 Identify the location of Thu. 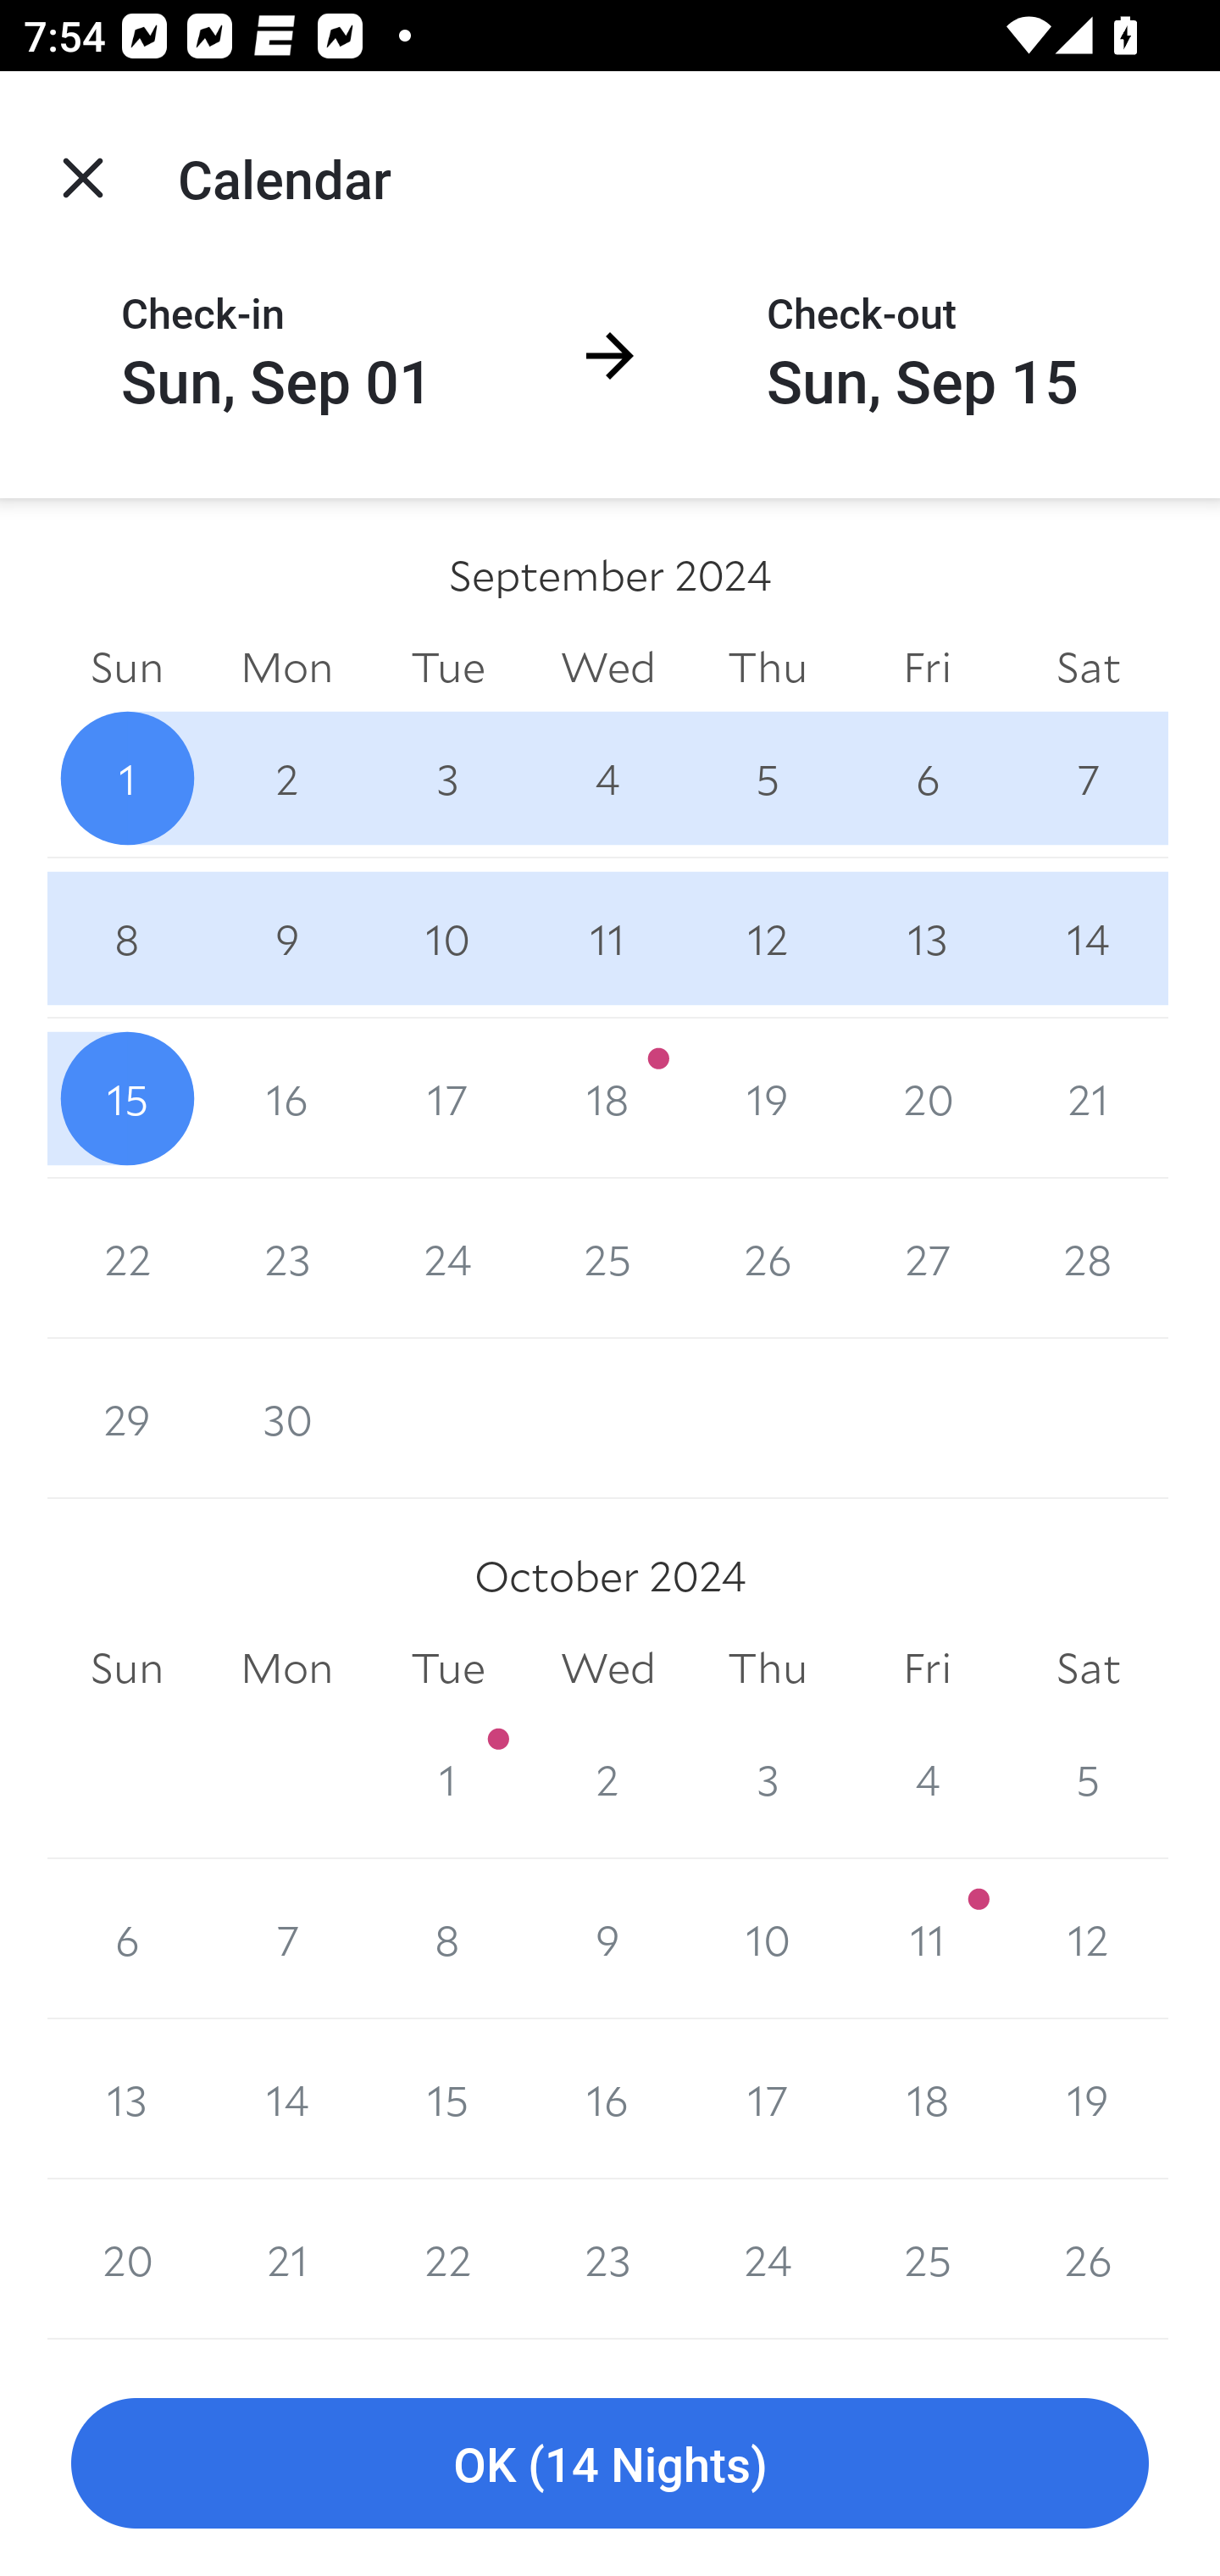
(768, 666).